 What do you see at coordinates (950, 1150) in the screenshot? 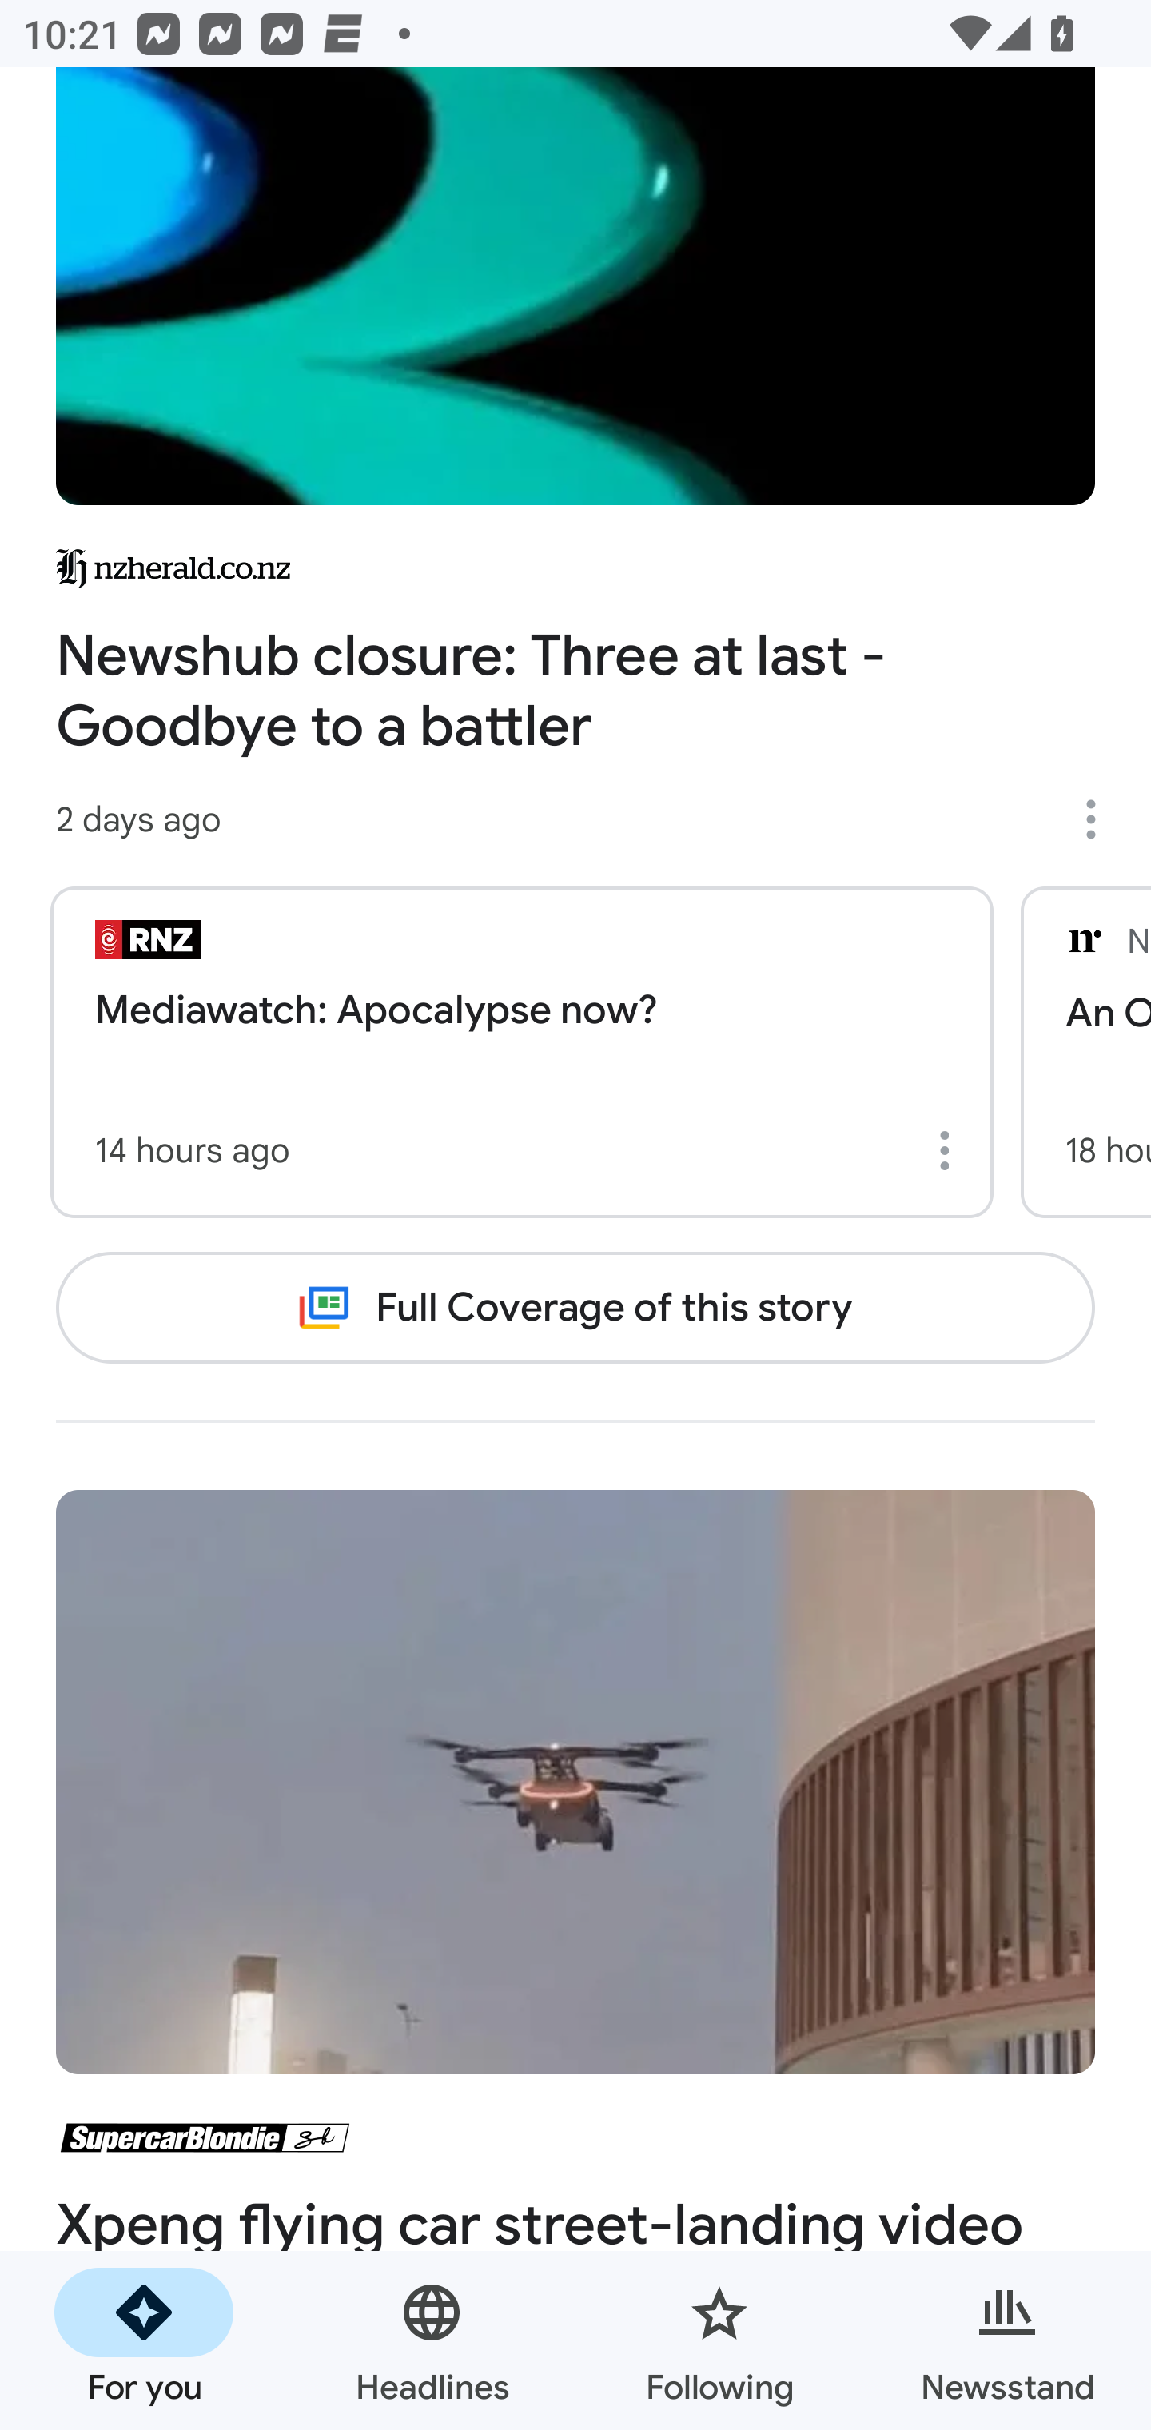
I see `More options` at bounding box center [950, 1150].